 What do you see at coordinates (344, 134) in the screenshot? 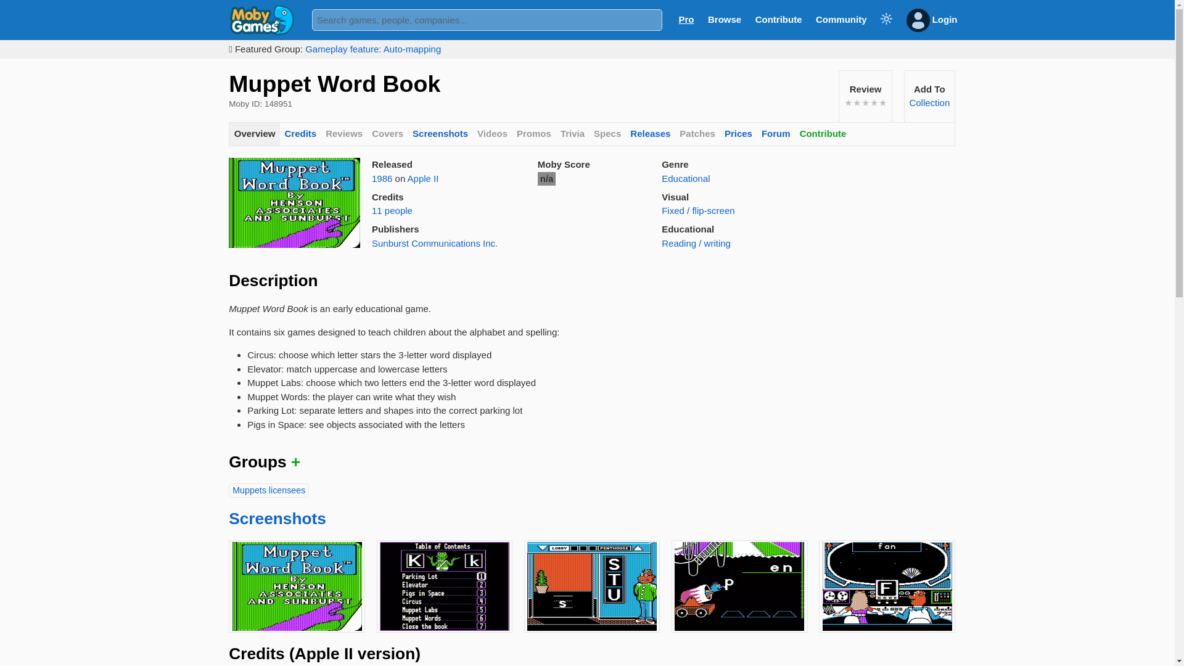
I see `Reviews` at bounding box center [344, 134].